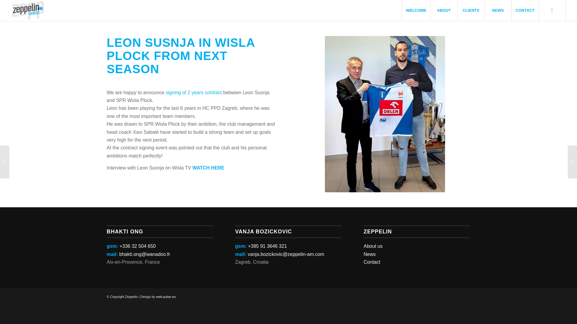 The image size is (577, 324). Describe the element at coordinates (165, 296) in the screenshot. I see `web-pulse.eu` at that location.